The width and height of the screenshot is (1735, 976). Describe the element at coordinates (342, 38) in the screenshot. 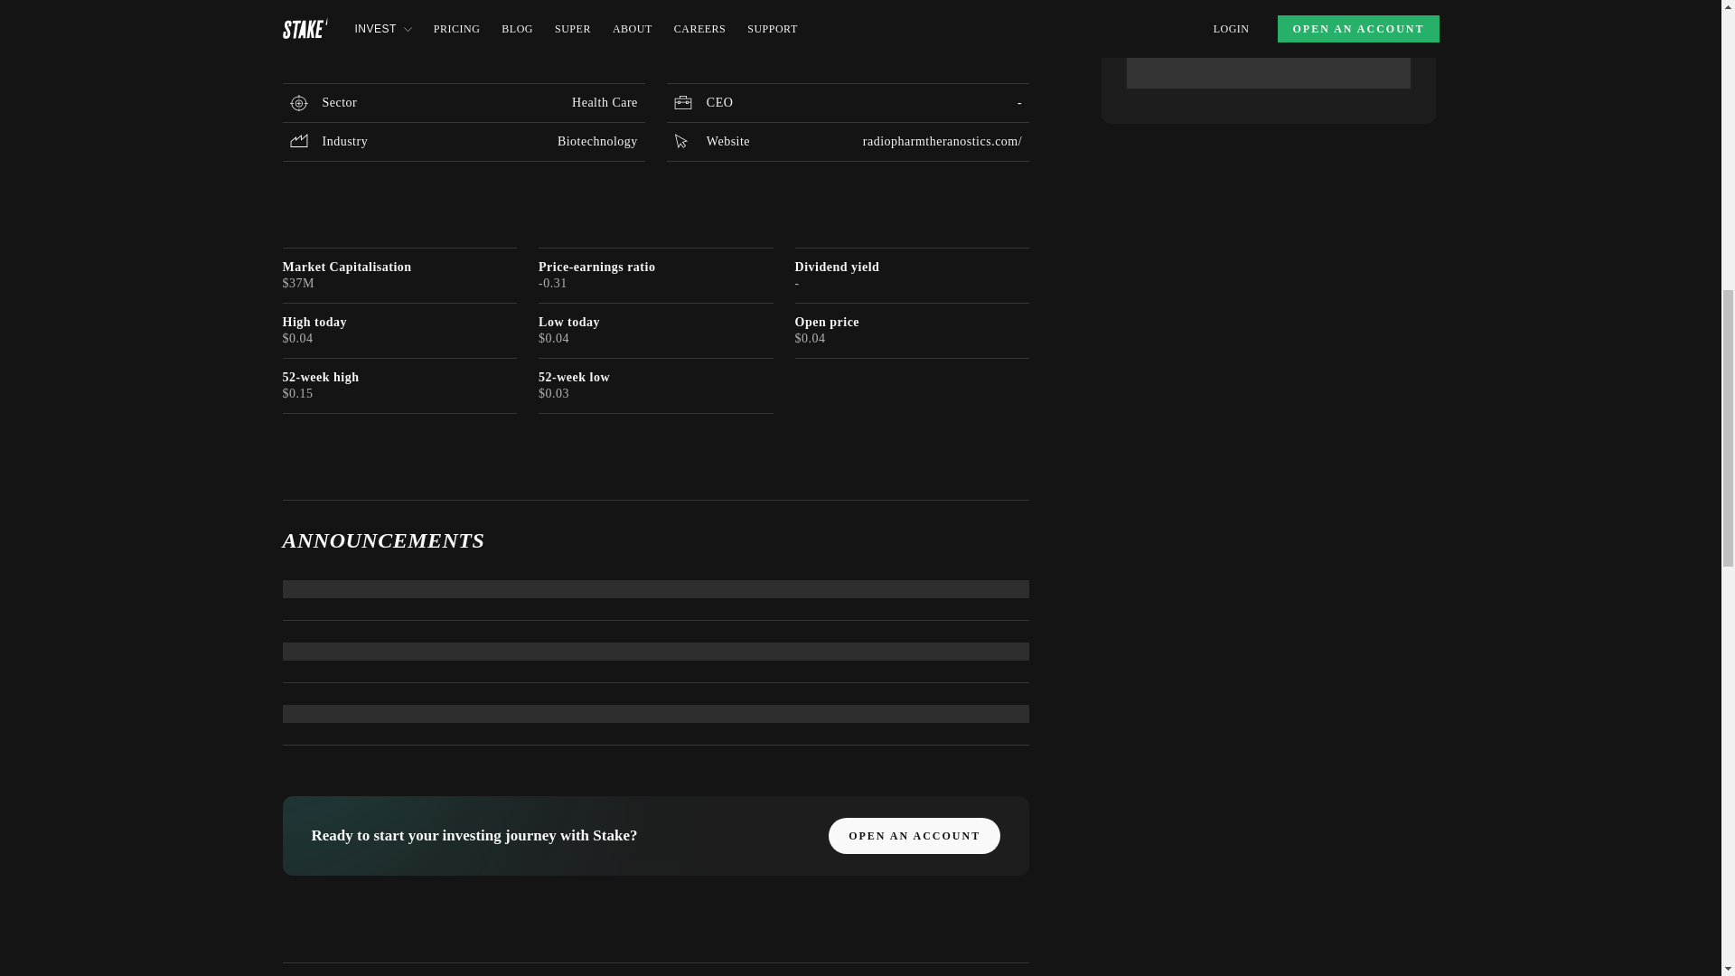

I see `Buy Australian shares` at that location.